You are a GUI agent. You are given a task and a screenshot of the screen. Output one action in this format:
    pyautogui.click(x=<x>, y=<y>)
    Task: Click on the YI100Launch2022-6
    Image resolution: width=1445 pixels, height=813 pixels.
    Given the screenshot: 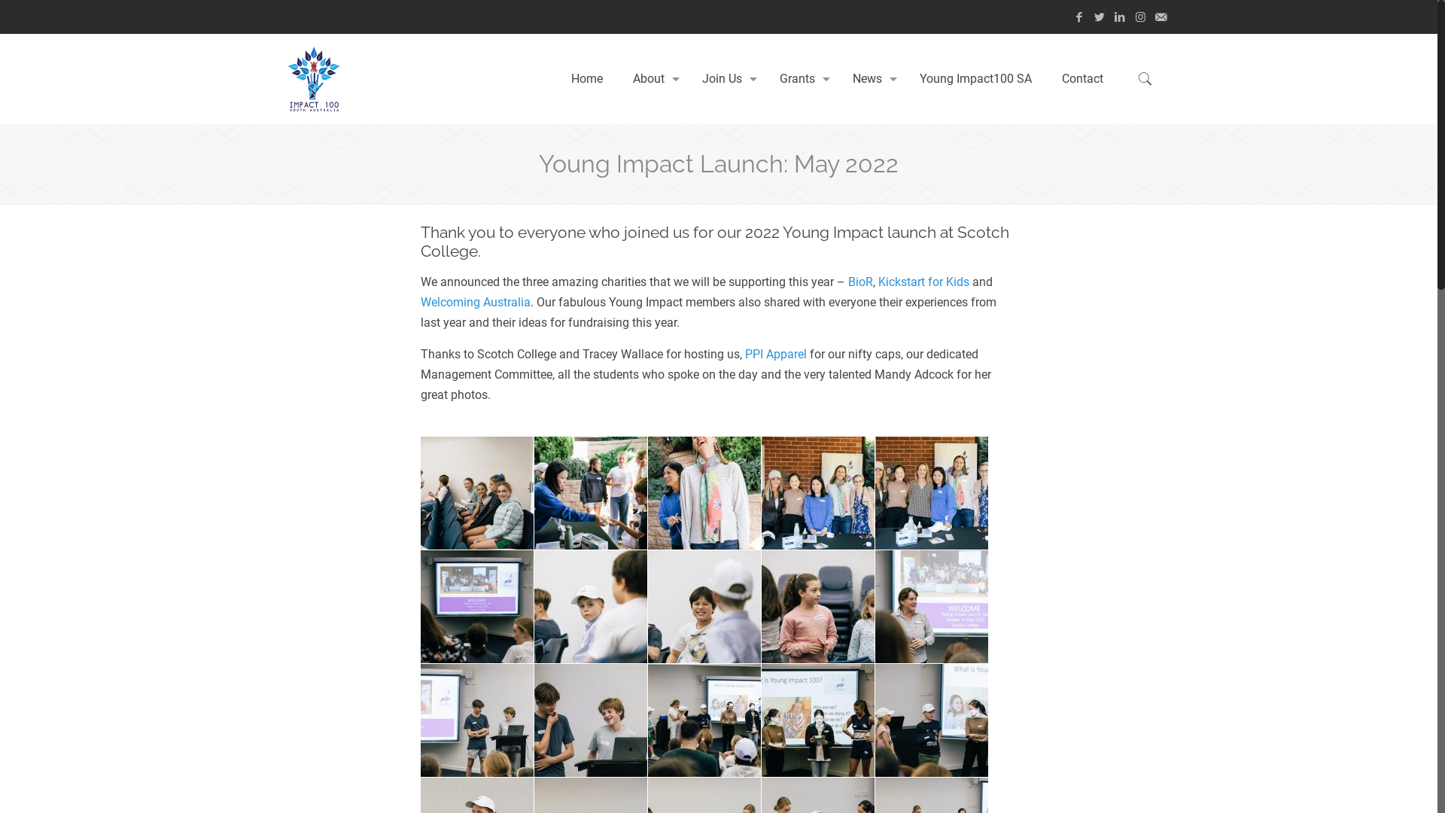 What is the action you would take?
    pyautogui.click(x=477, y=607)
    